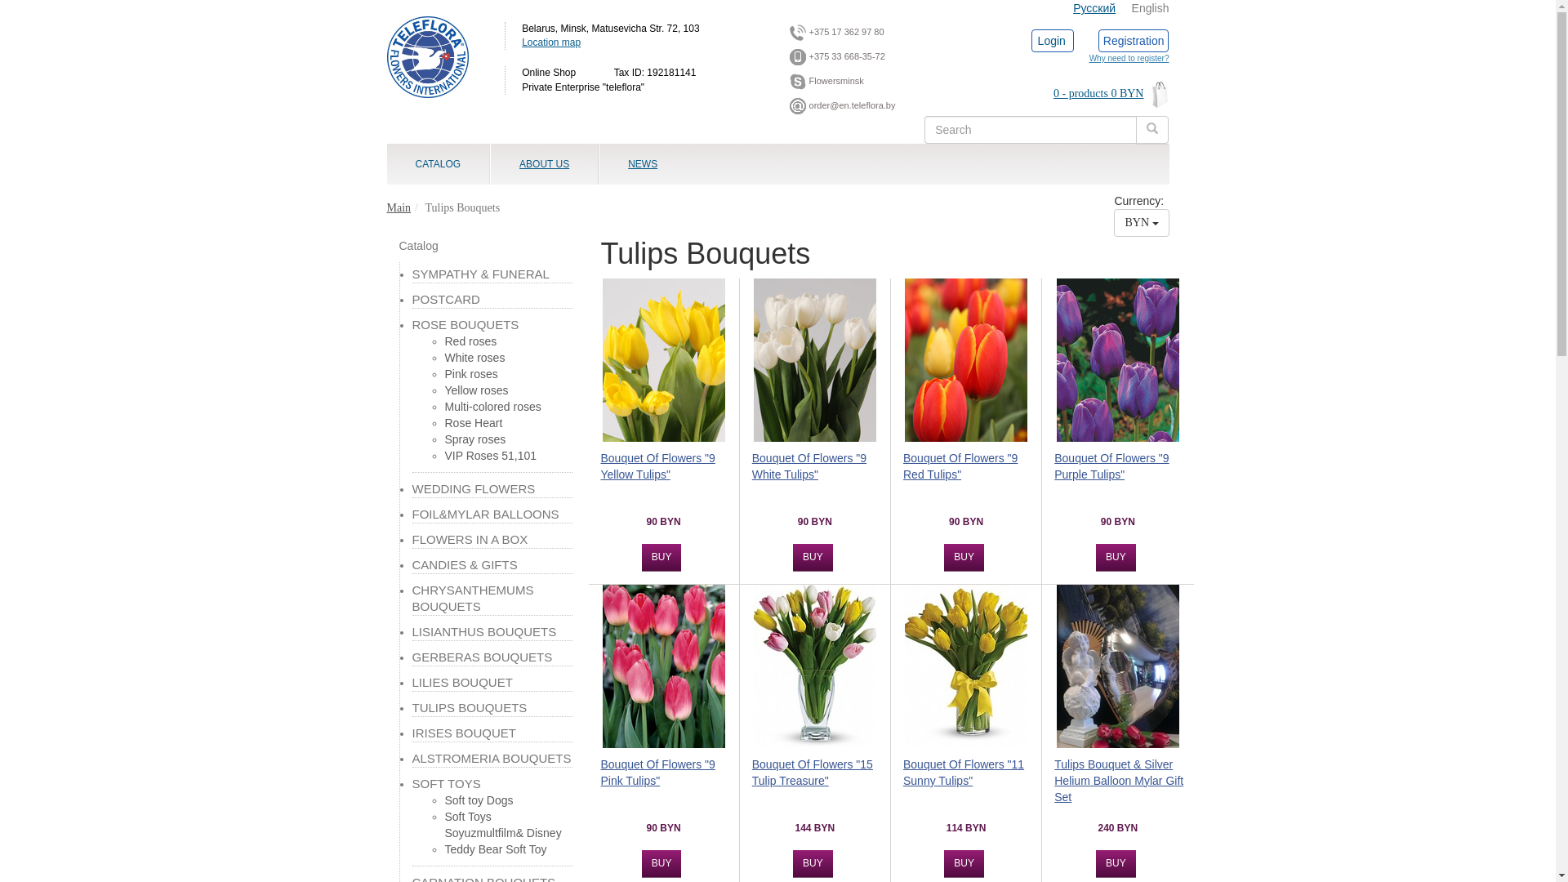 Image resolution: width=1568 pixels, height=882 pixels. I want to click on BYN, so click(1142, 223).